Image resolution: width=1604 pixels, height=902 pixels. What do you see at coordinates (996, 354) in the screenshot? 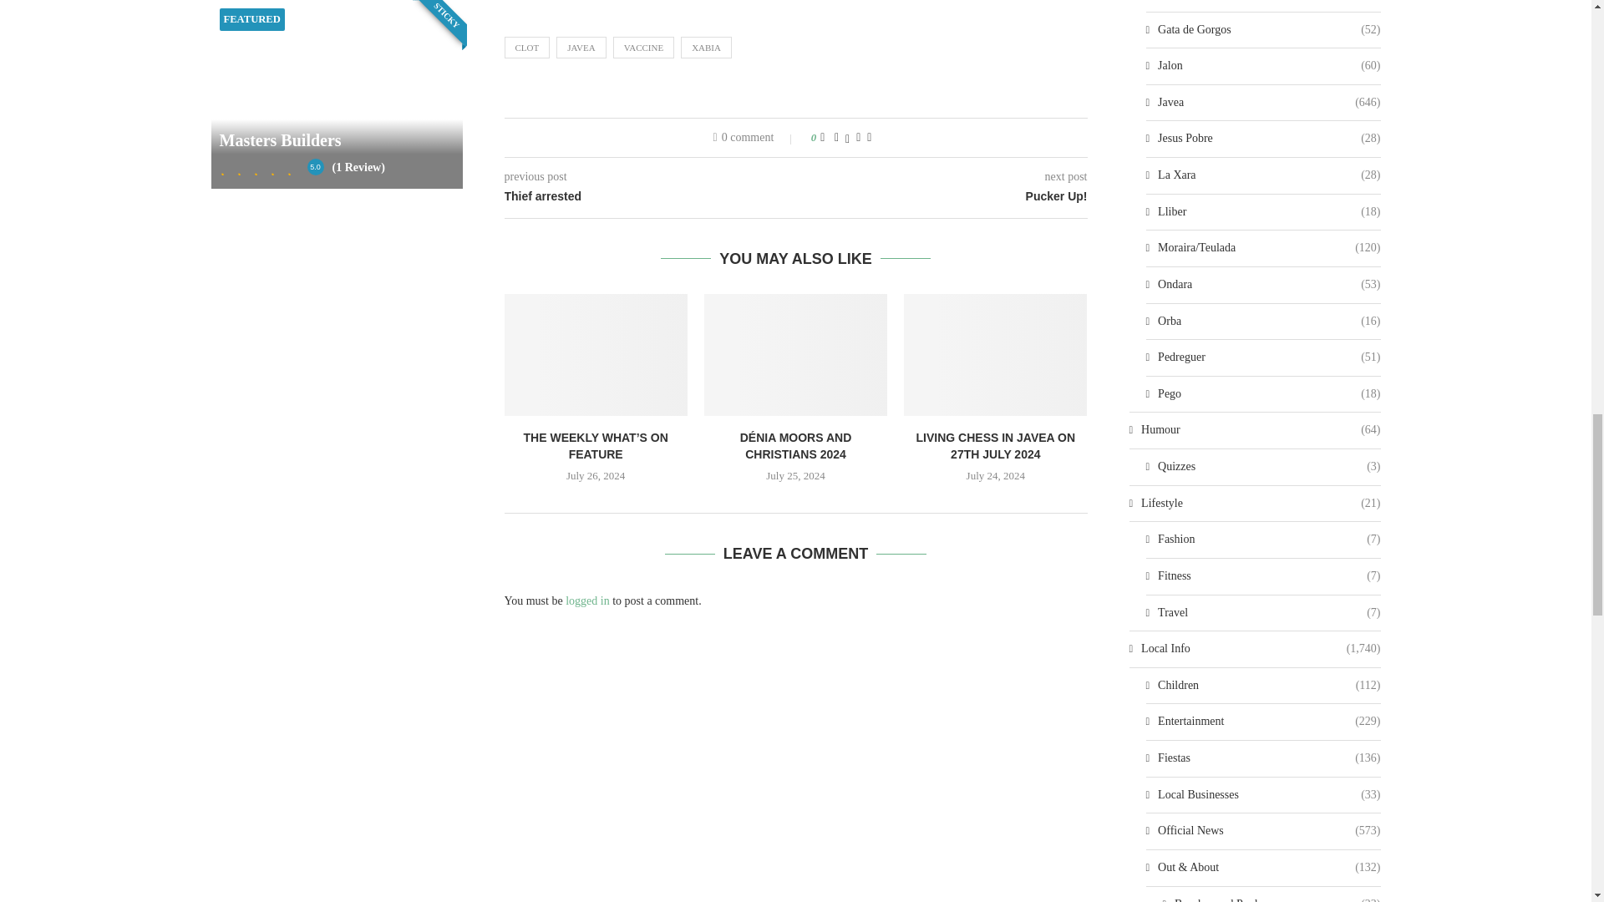
I see `Living Chess in Javea on 27th July 2024` at bounding box center [996, 354].